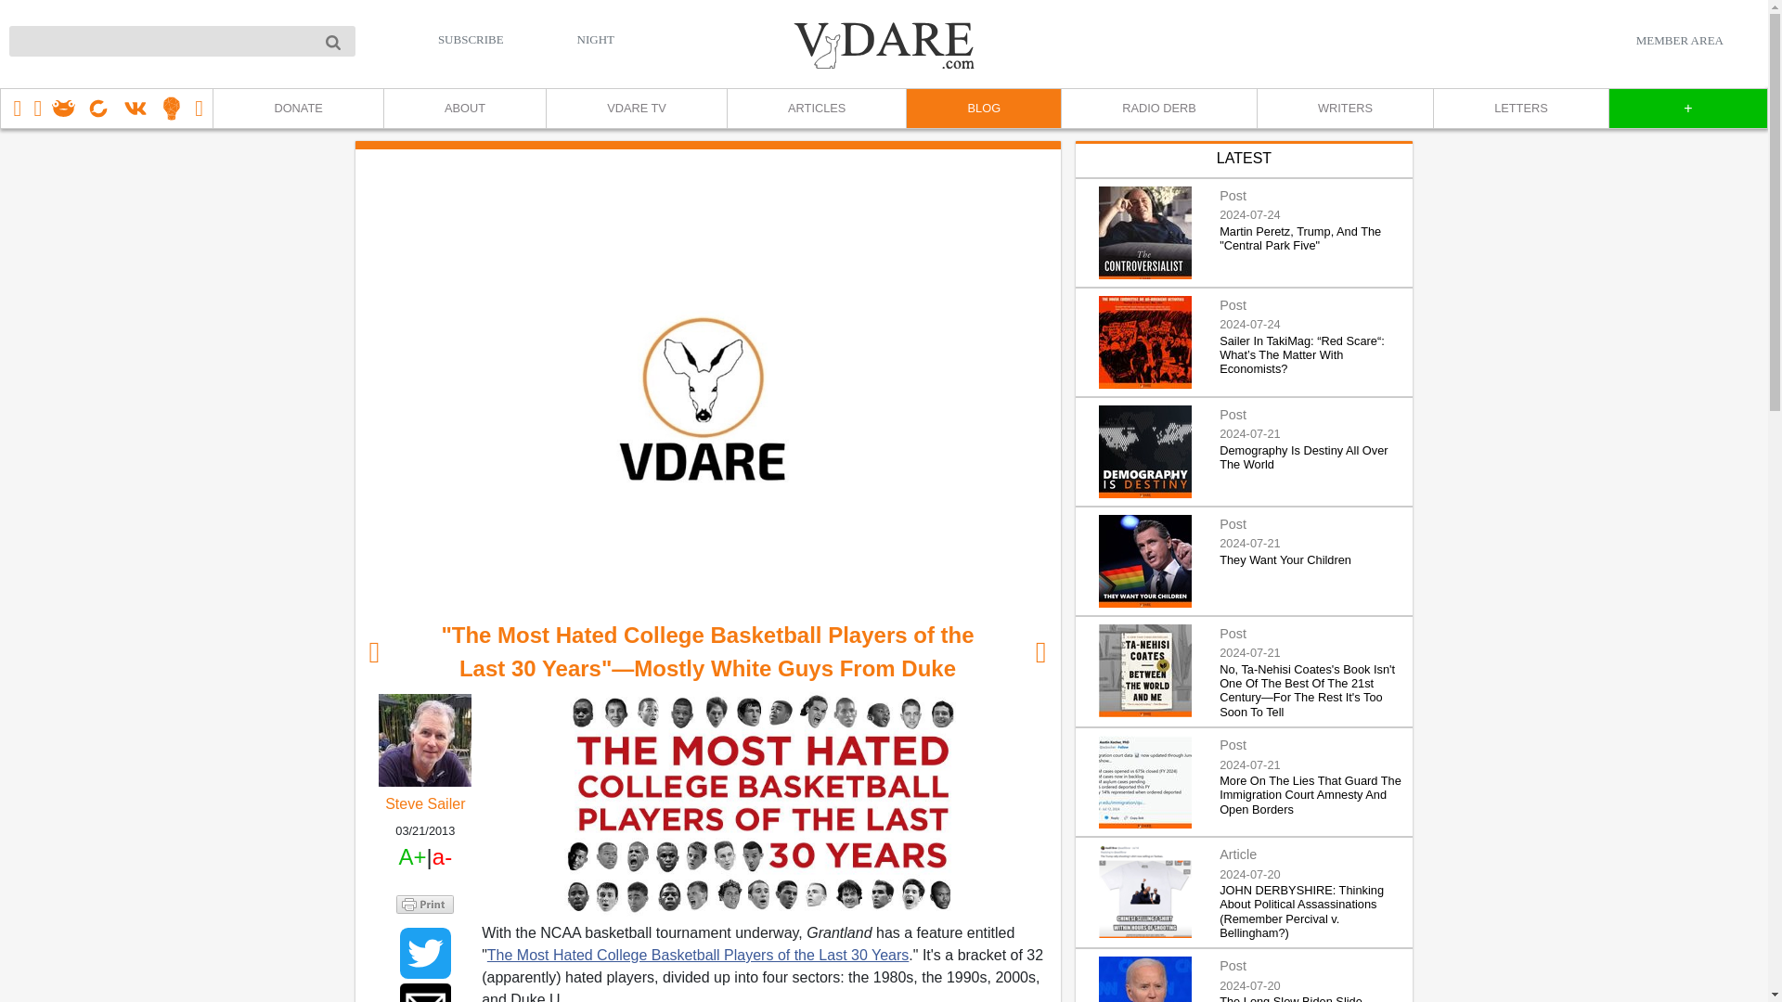 The image size is (1782, 1002). I want to click on SUBSCRIBE, so click(471, 39).